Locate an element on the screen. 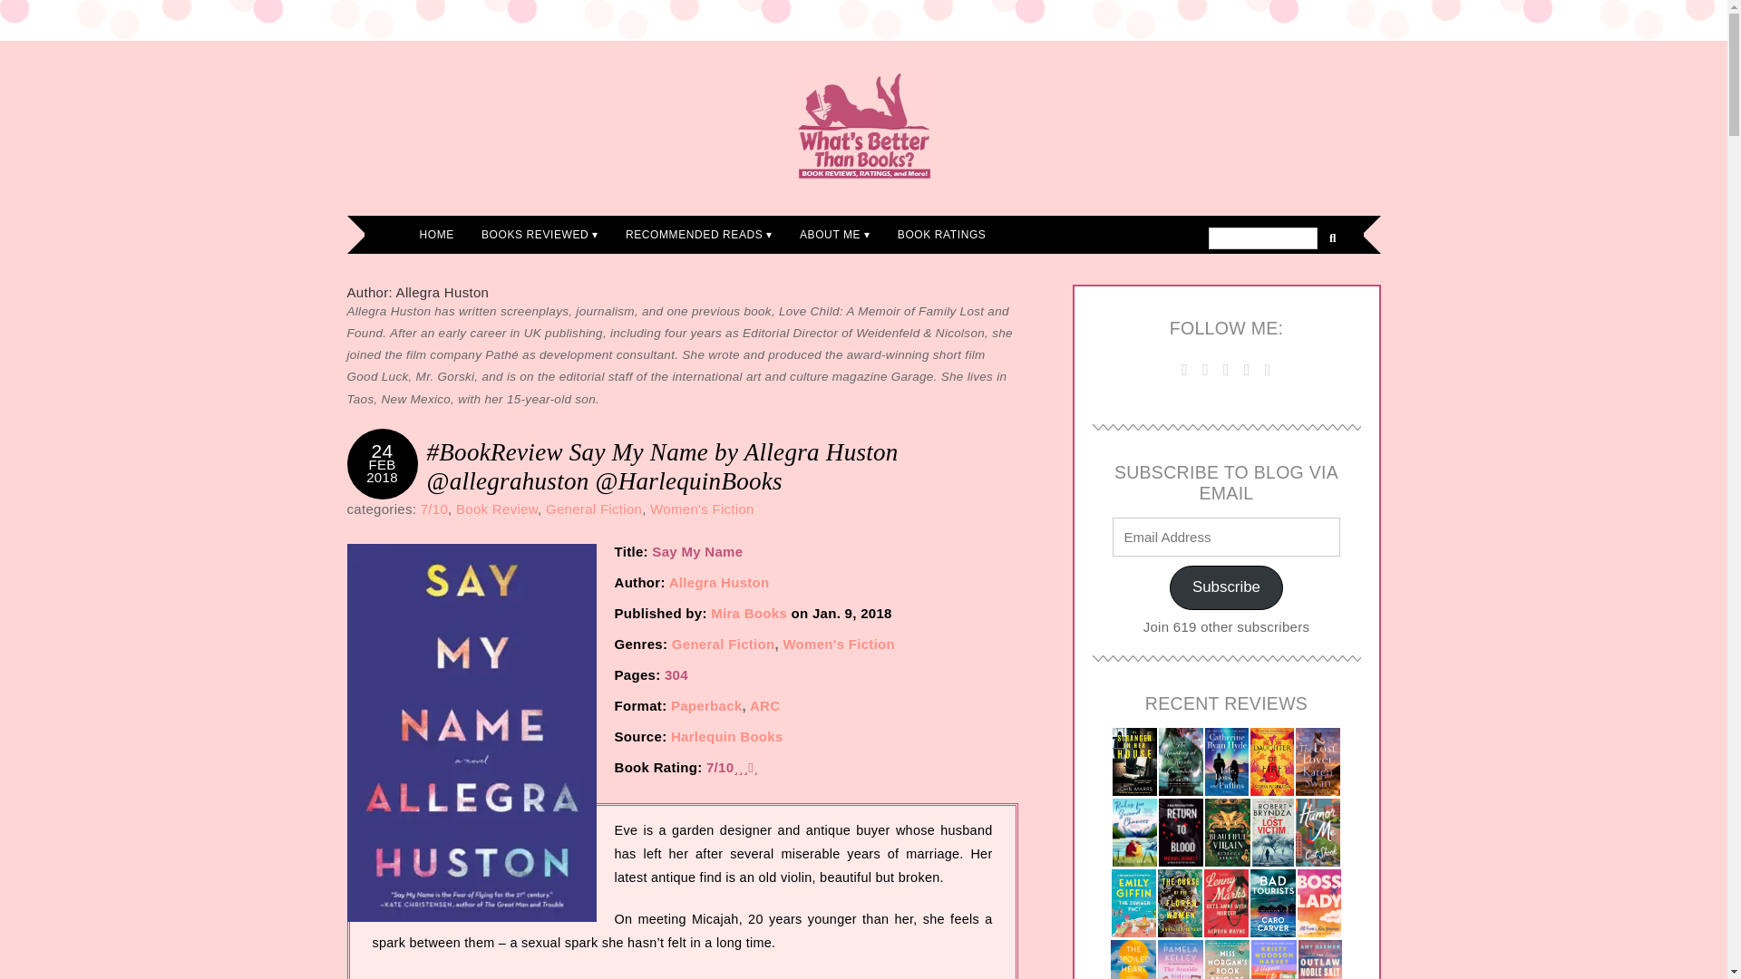  ARC is located at coordinates (765, 705).